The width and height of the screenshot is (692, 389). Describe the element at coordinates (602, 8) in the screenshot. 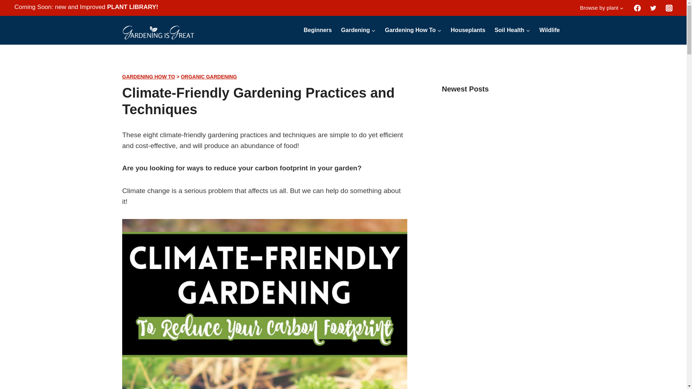

I see `Browse by plant` at that location.